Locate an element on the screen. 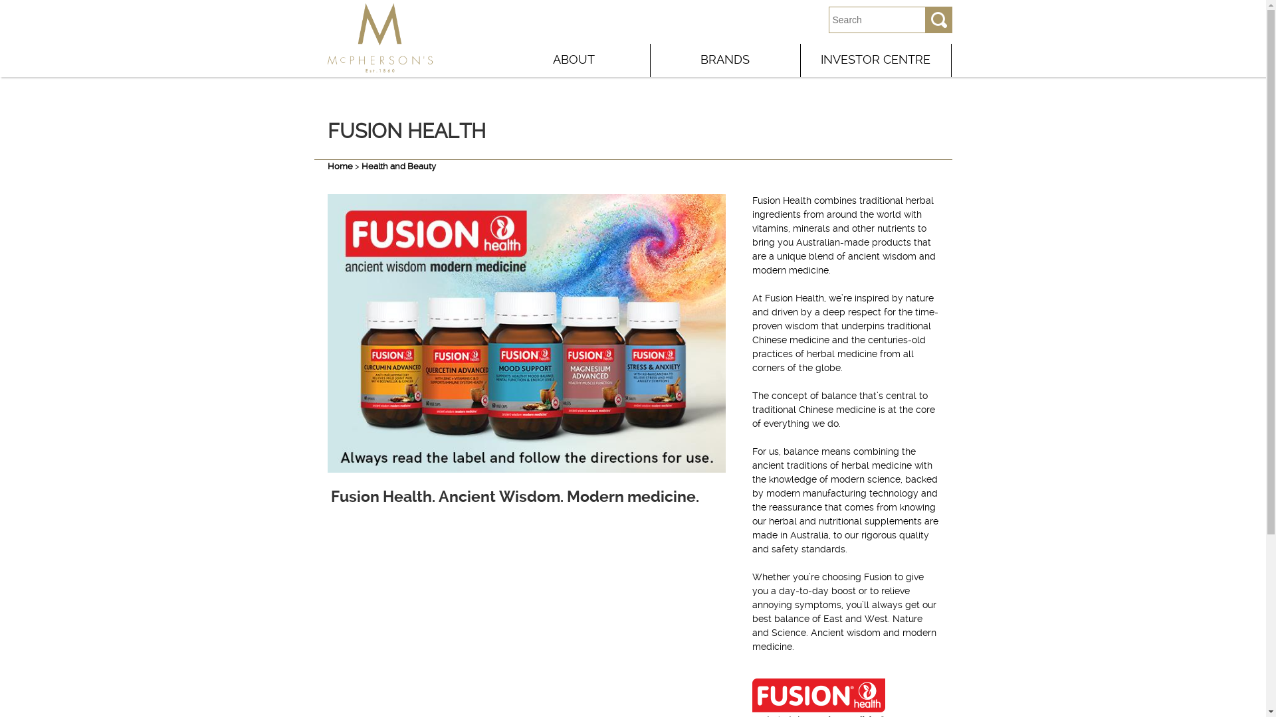  BRANDS is located at coordinates (724, 58).